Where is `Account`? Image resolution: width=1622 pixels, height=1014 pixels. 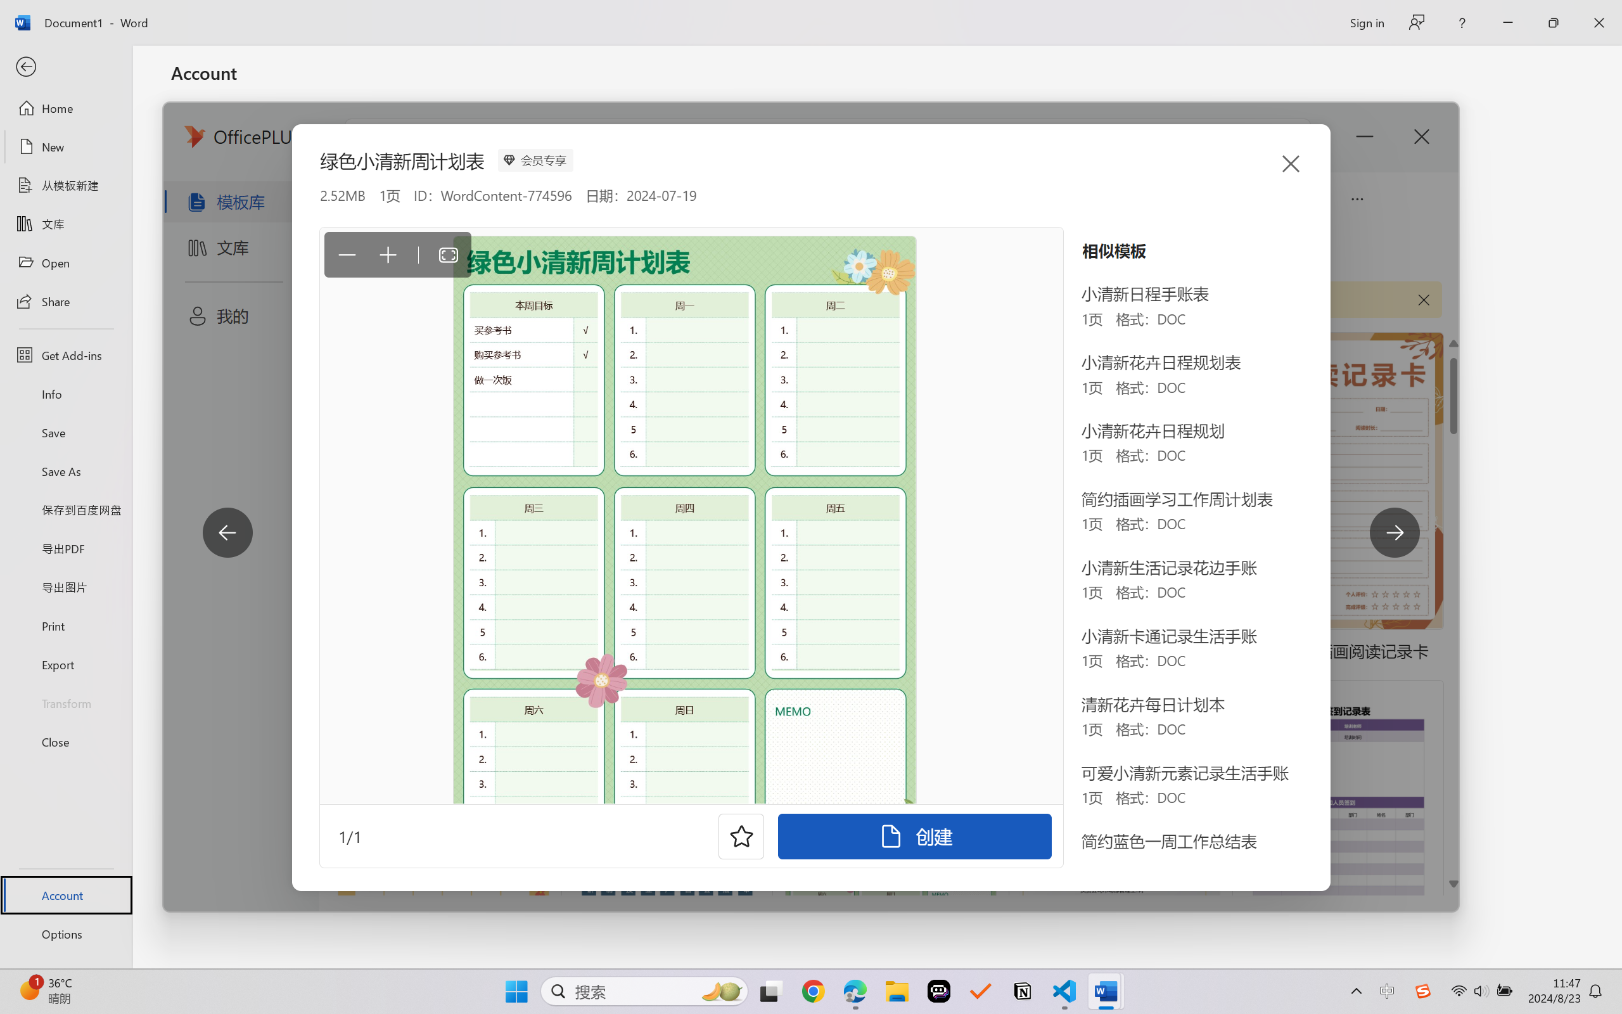 Account is located at coordinates (66, 895).